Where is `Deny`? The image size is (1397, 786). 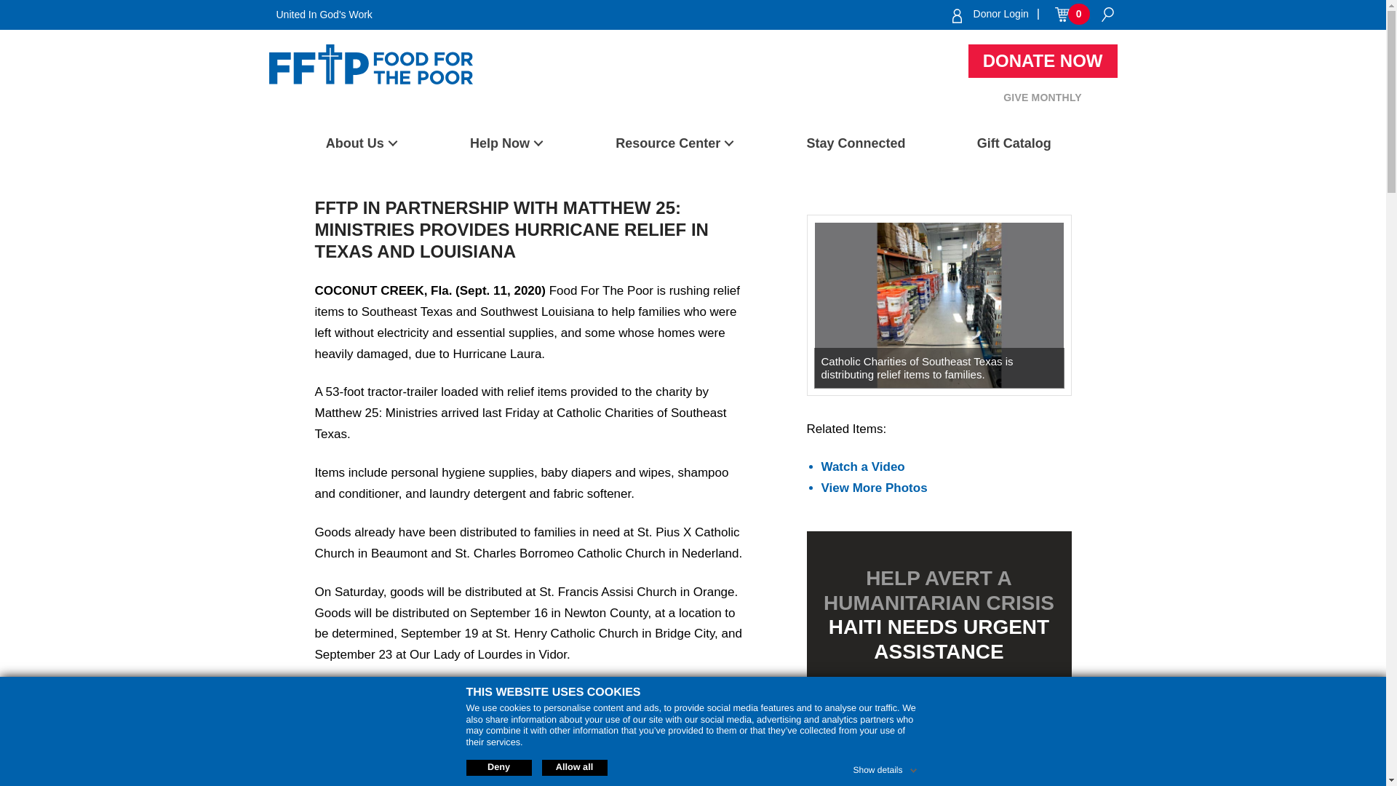
Deny is located at coordinates (498, 767).